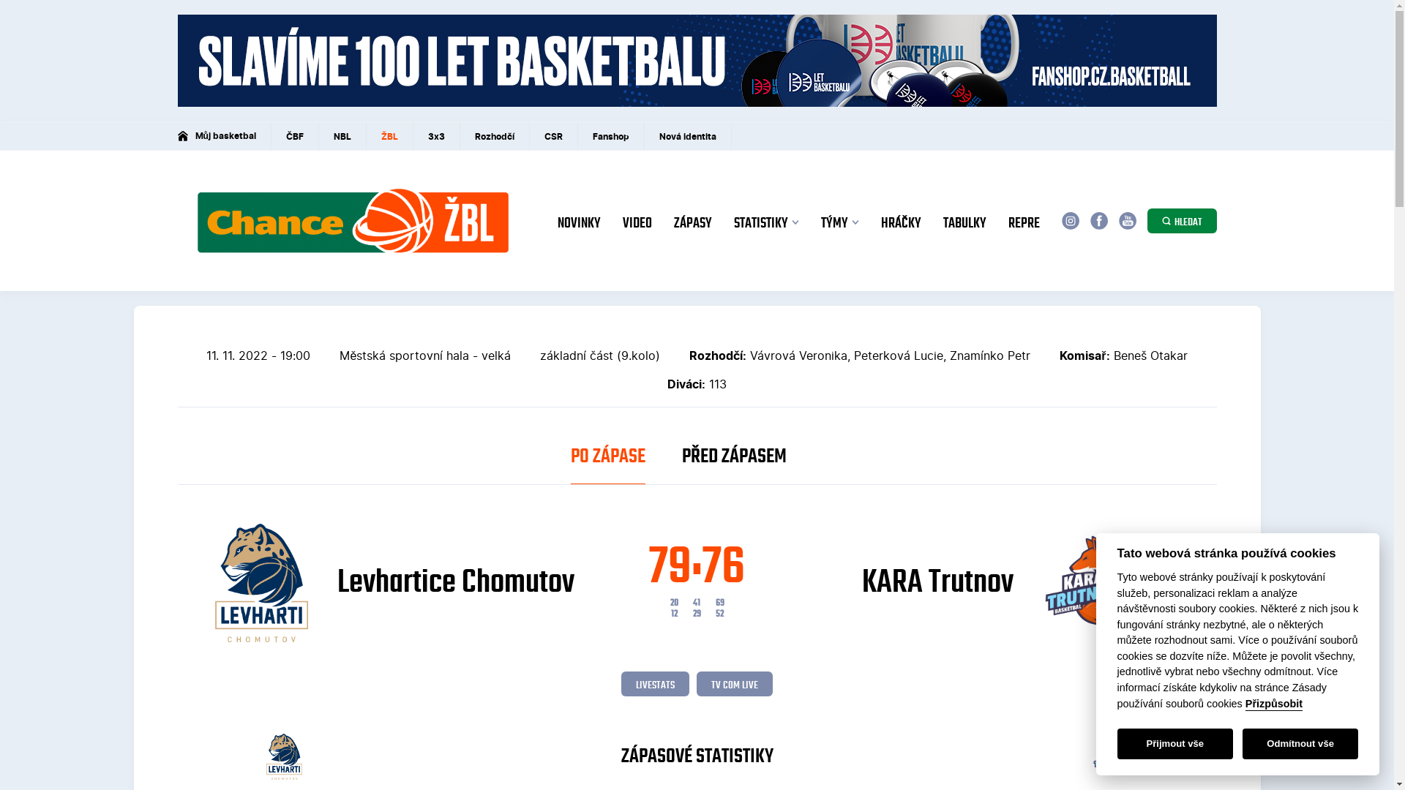 This screenshot has height=790, width=1405. What do you see at coordinates (342, 136) in the screenshot?
I see `NBL` at bounding box center [342, 136].